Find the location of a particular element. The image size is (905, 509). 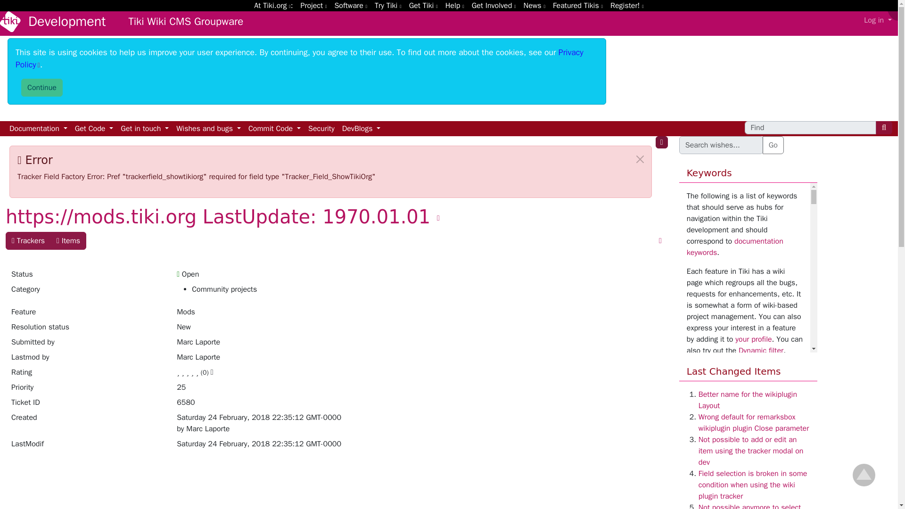

Get in touch is located at coordinates (144, 129).